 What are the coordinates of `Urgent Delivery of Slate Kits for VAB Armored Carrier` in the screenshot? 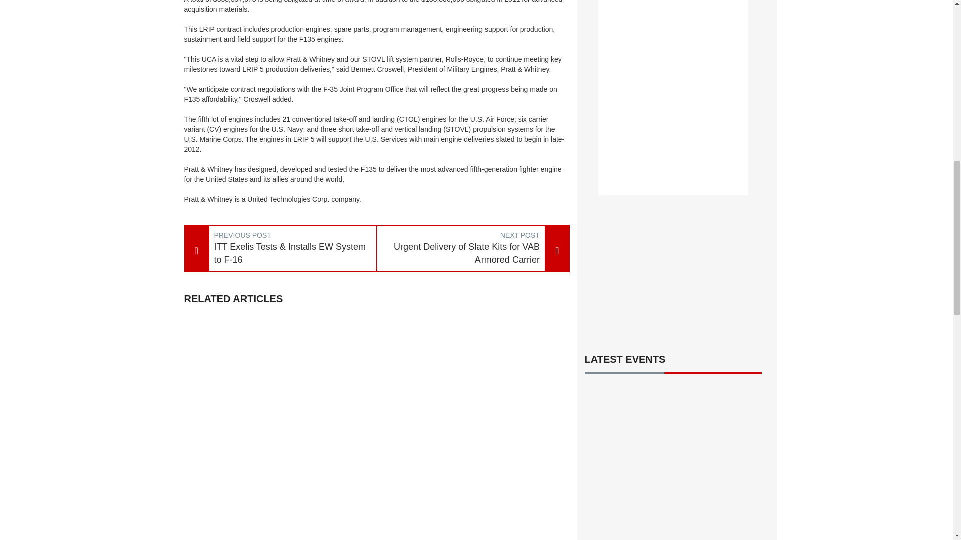 It's located at (460, 253).